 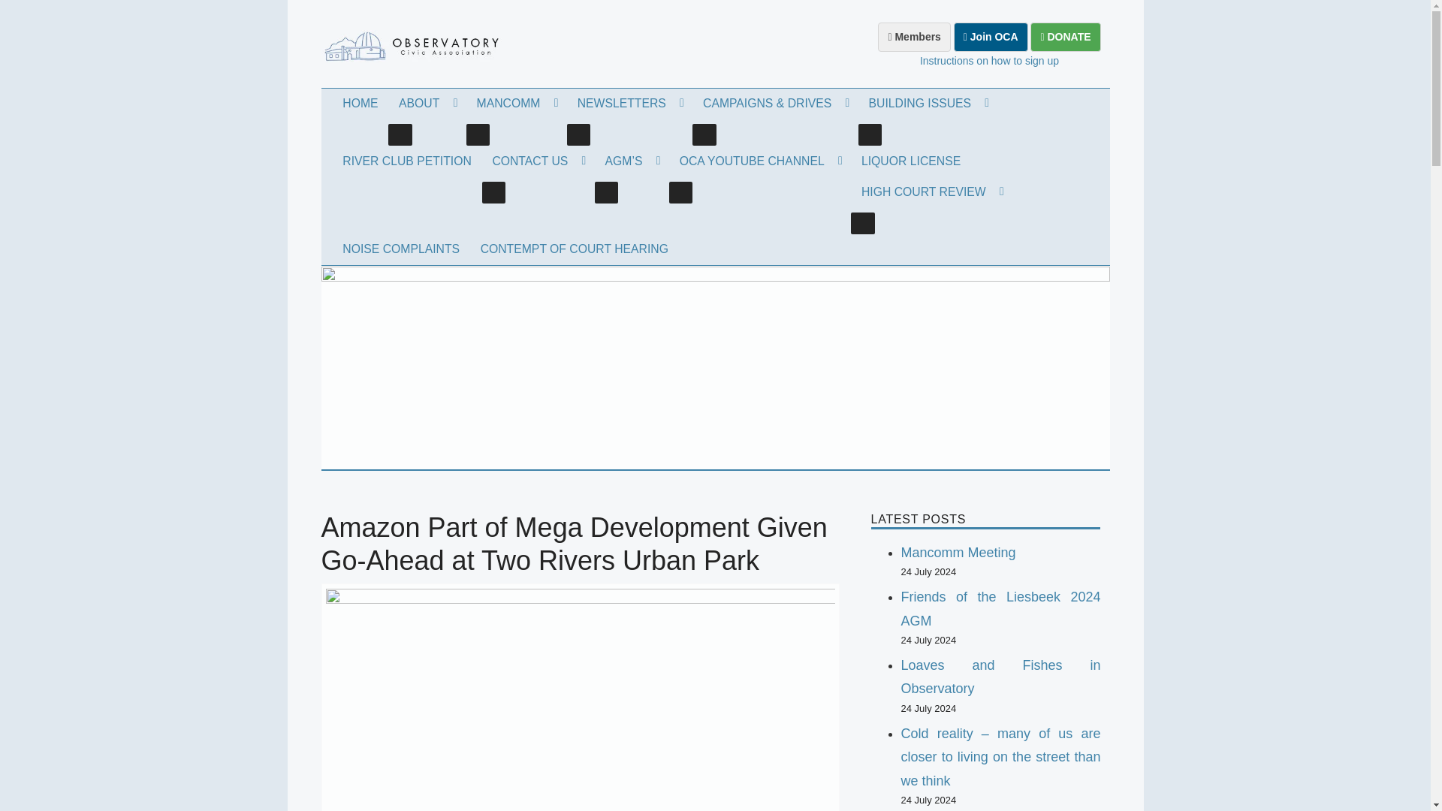 What do you see at coordinates (990, 38) in the screenshot?
I see `Join OCA` at bounding box center [990, 38].